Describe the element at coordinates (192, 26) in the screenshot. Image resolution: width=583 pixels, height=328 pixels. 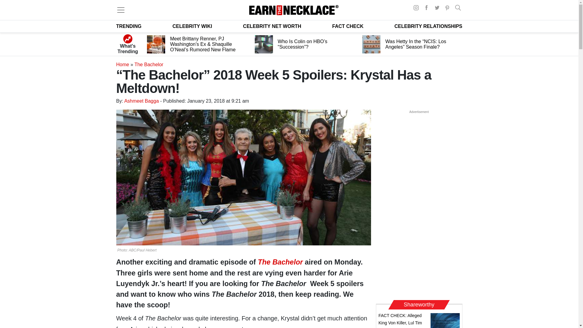
I see `CELEBRITY WIKI` at that location.